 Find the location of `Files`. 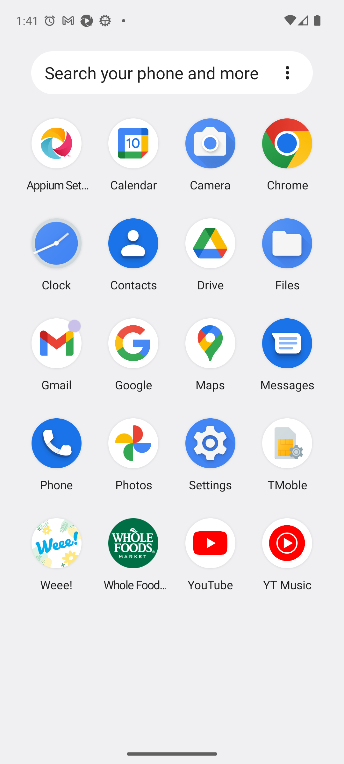

Files is located at coordinates (287, 254).